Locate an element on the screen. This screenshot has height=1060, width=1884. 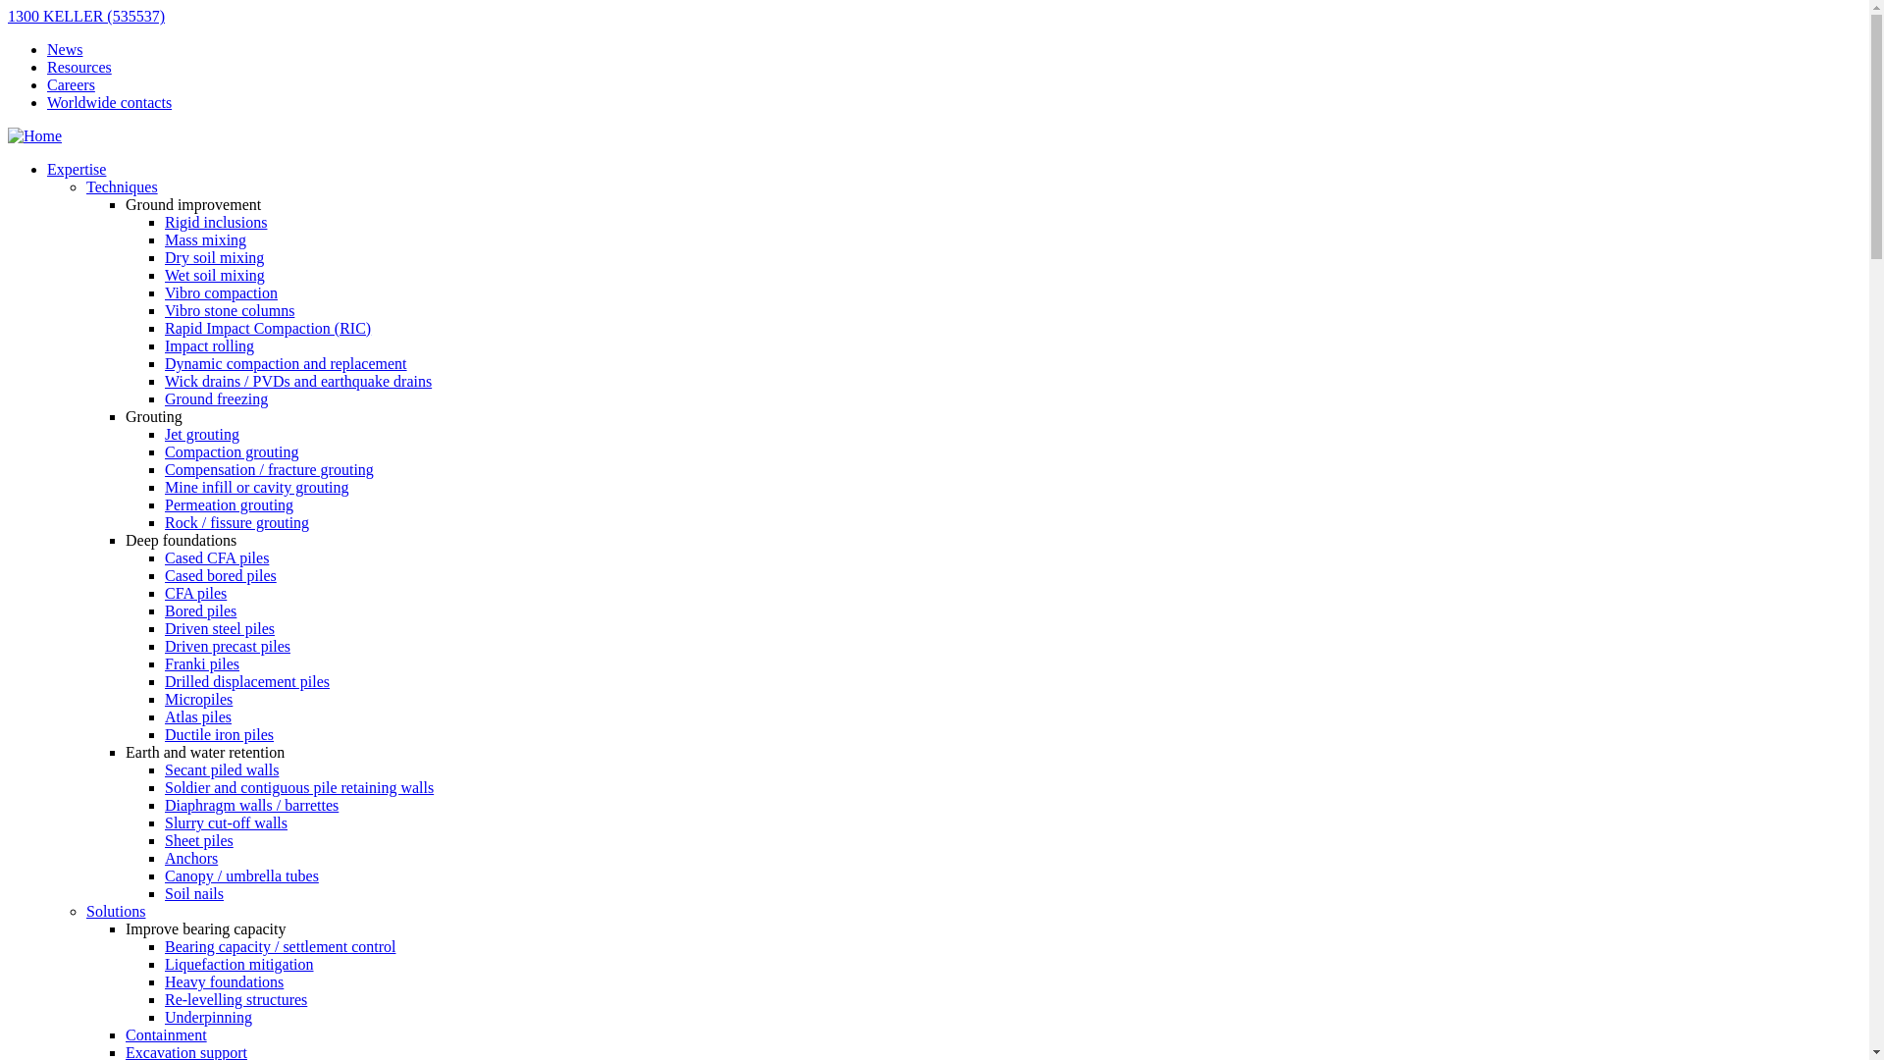
CFA piles is located at coordinates (196, 593).